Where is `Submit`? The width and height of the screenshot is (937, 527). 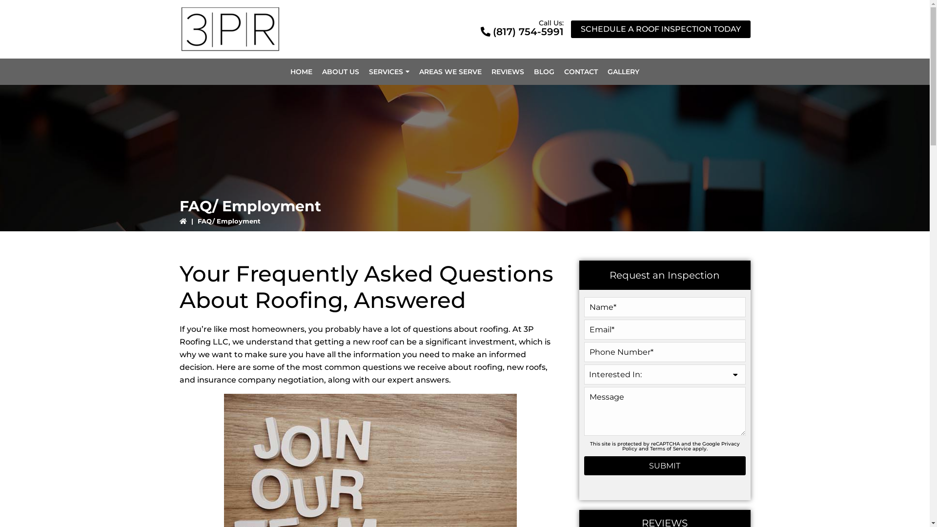 Submit is located at coordinates (665, 466).